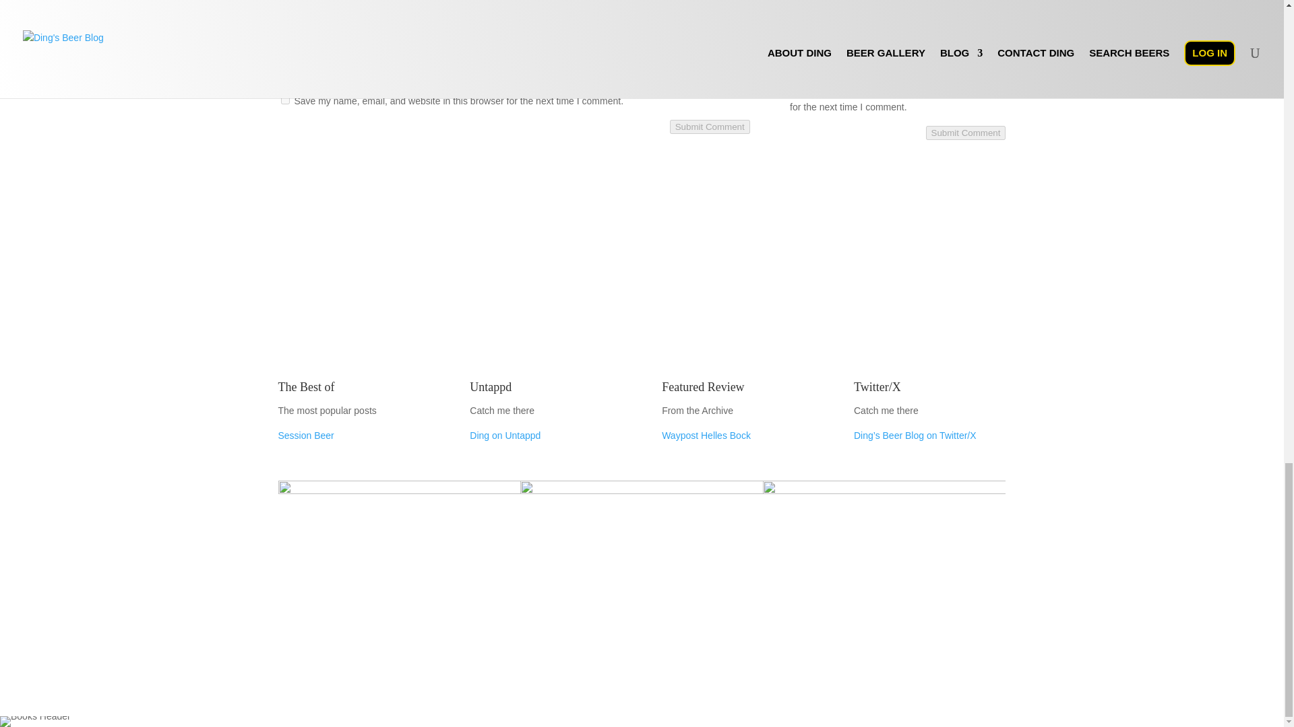 The height and width of the screenshot is (727, 1294). Describe the element at coordinates (642, 571) in the screenshot. I see `Photo Apr 19, 3 12 19 PM` at that location.